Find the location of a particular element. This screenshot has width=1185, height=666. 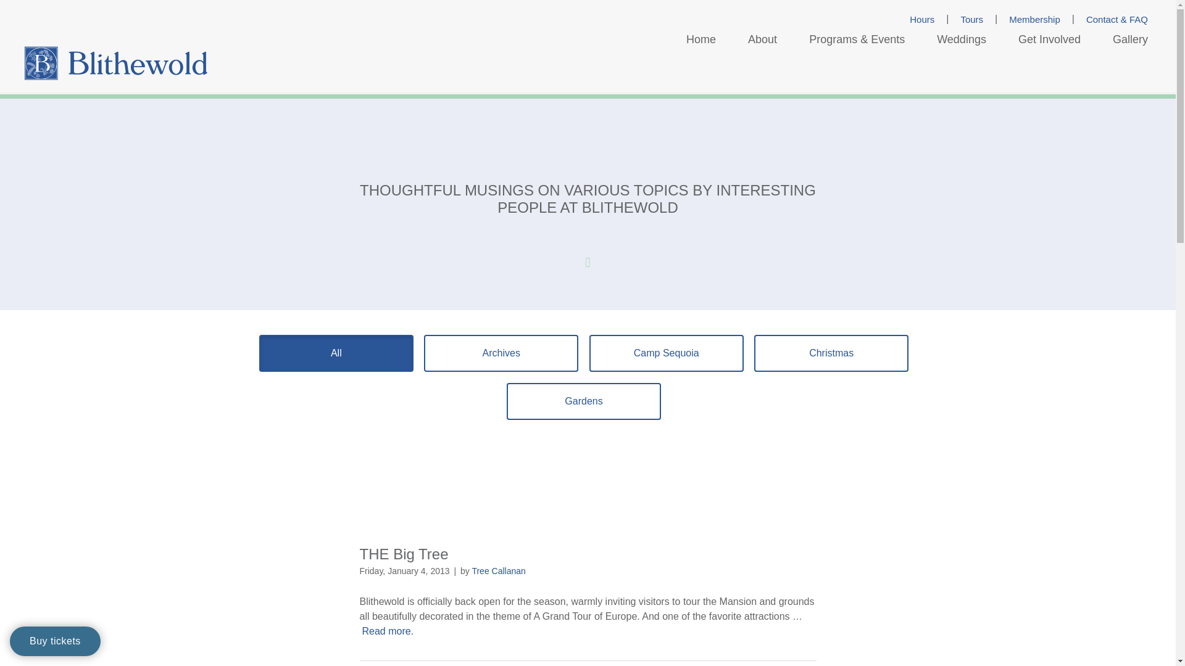

All is located at coordinates (336, 353).